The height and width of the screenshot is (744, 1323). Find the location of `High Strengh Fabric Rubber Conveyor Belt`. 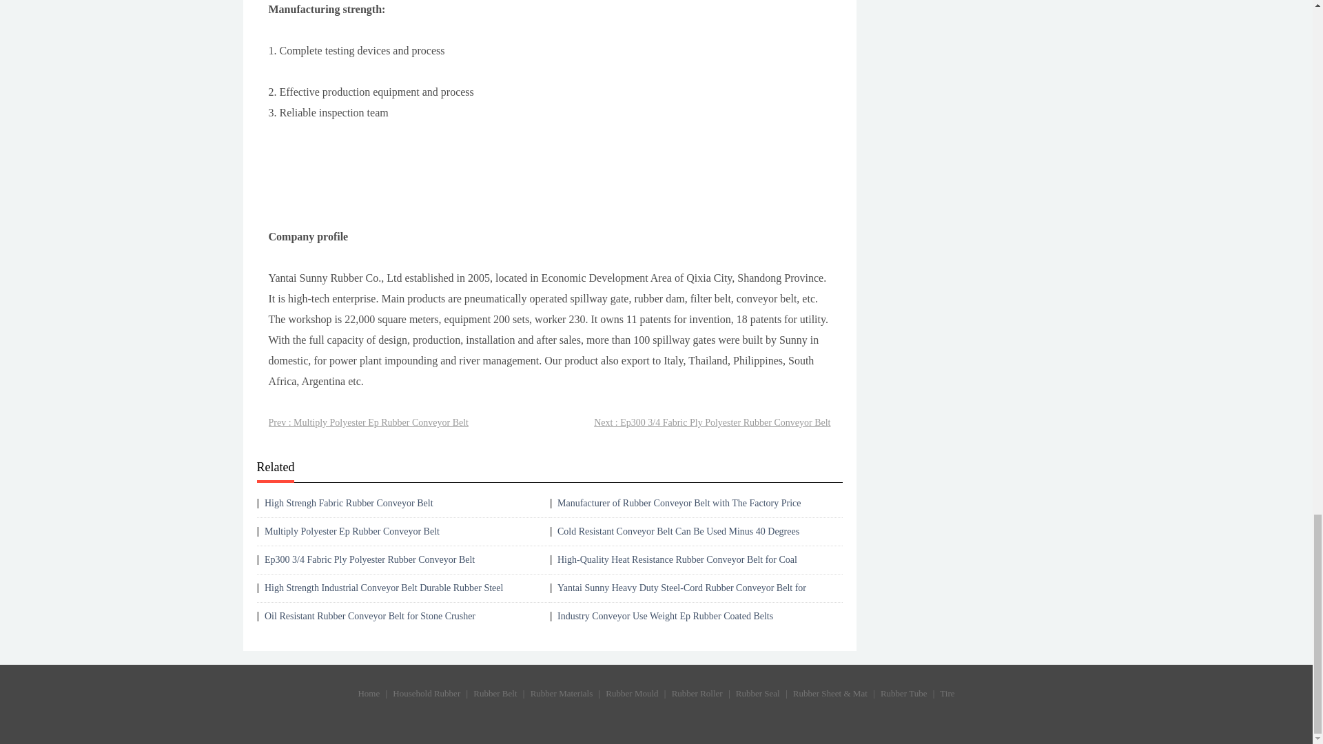

High Strengh Fabric Rubber Conveyor Belt is located at coordinates (349, 503).